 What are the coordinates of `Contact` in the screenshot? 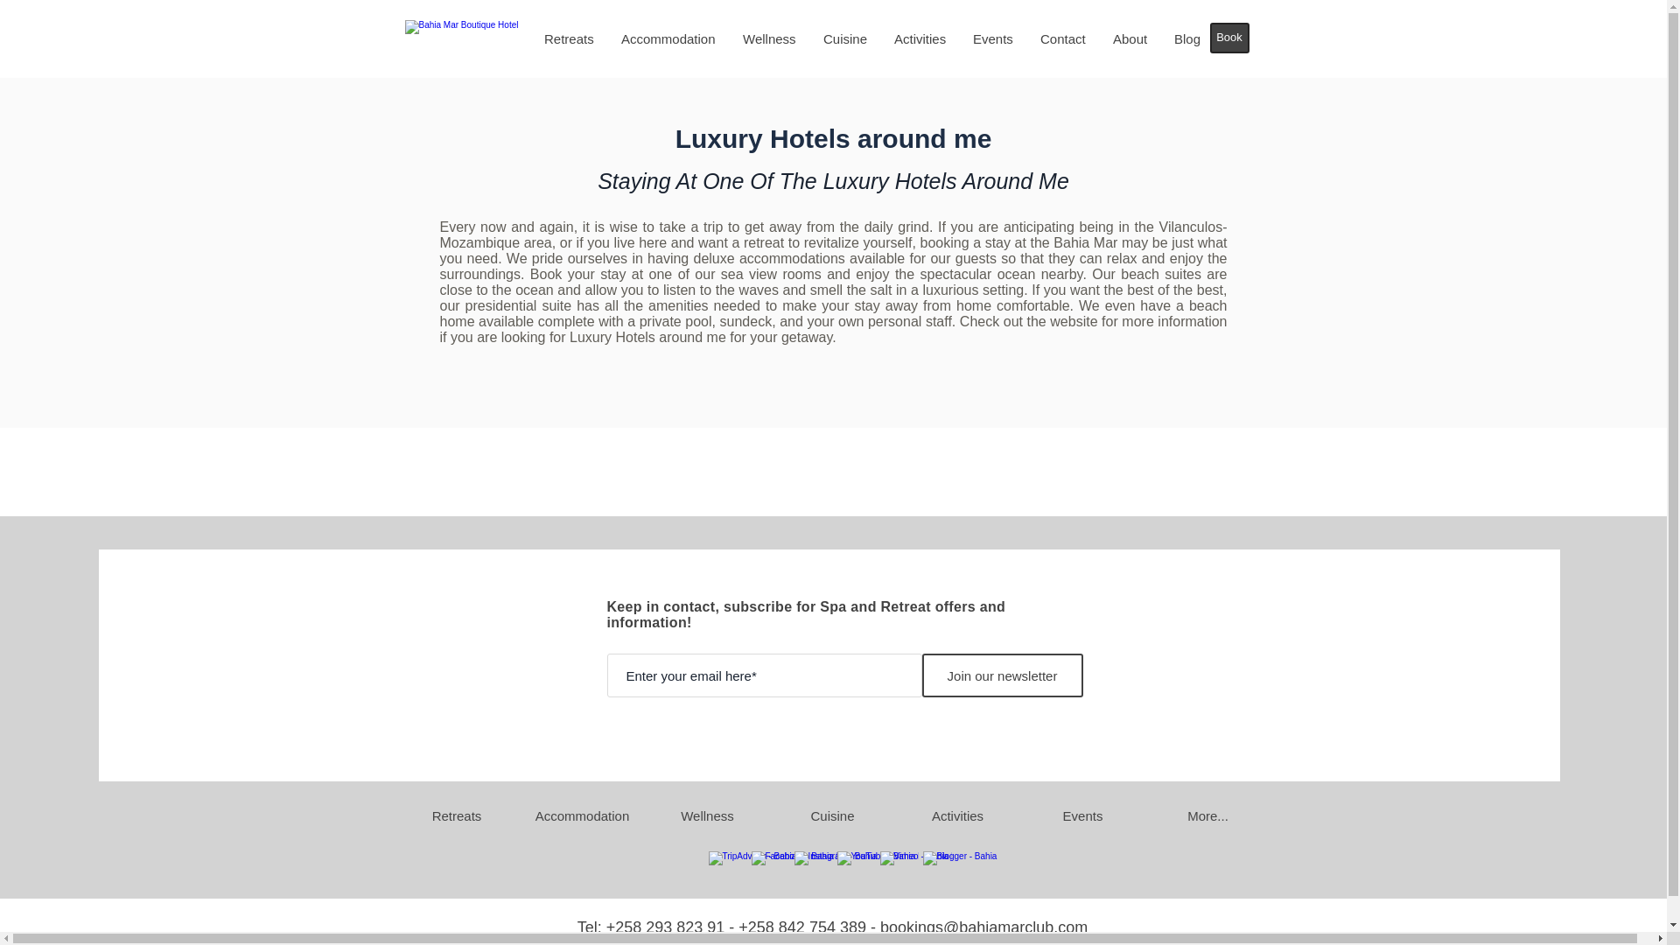 It's located at (1062, 39).